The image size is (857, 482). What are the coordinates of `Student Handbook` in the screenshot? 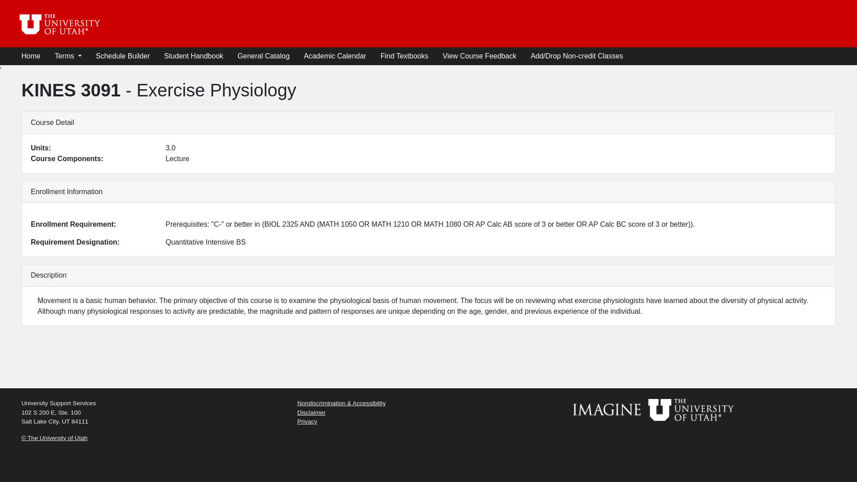 It's located at (194, 56).